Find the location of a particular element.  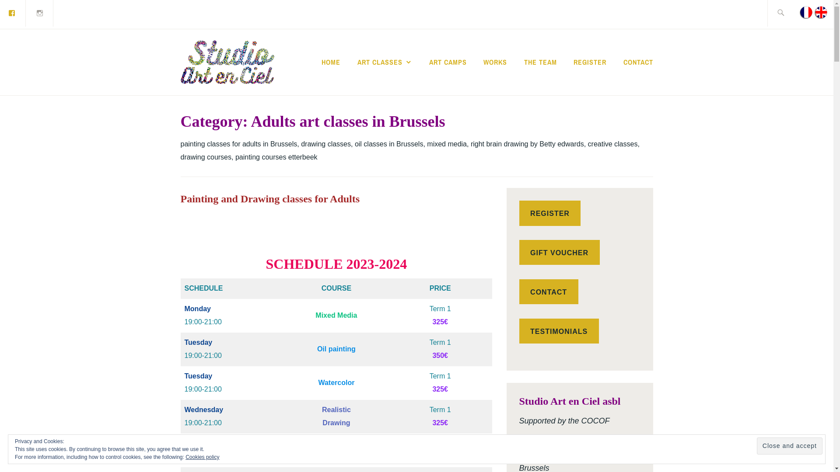

Close and accept is located at coordinates (790, 446).